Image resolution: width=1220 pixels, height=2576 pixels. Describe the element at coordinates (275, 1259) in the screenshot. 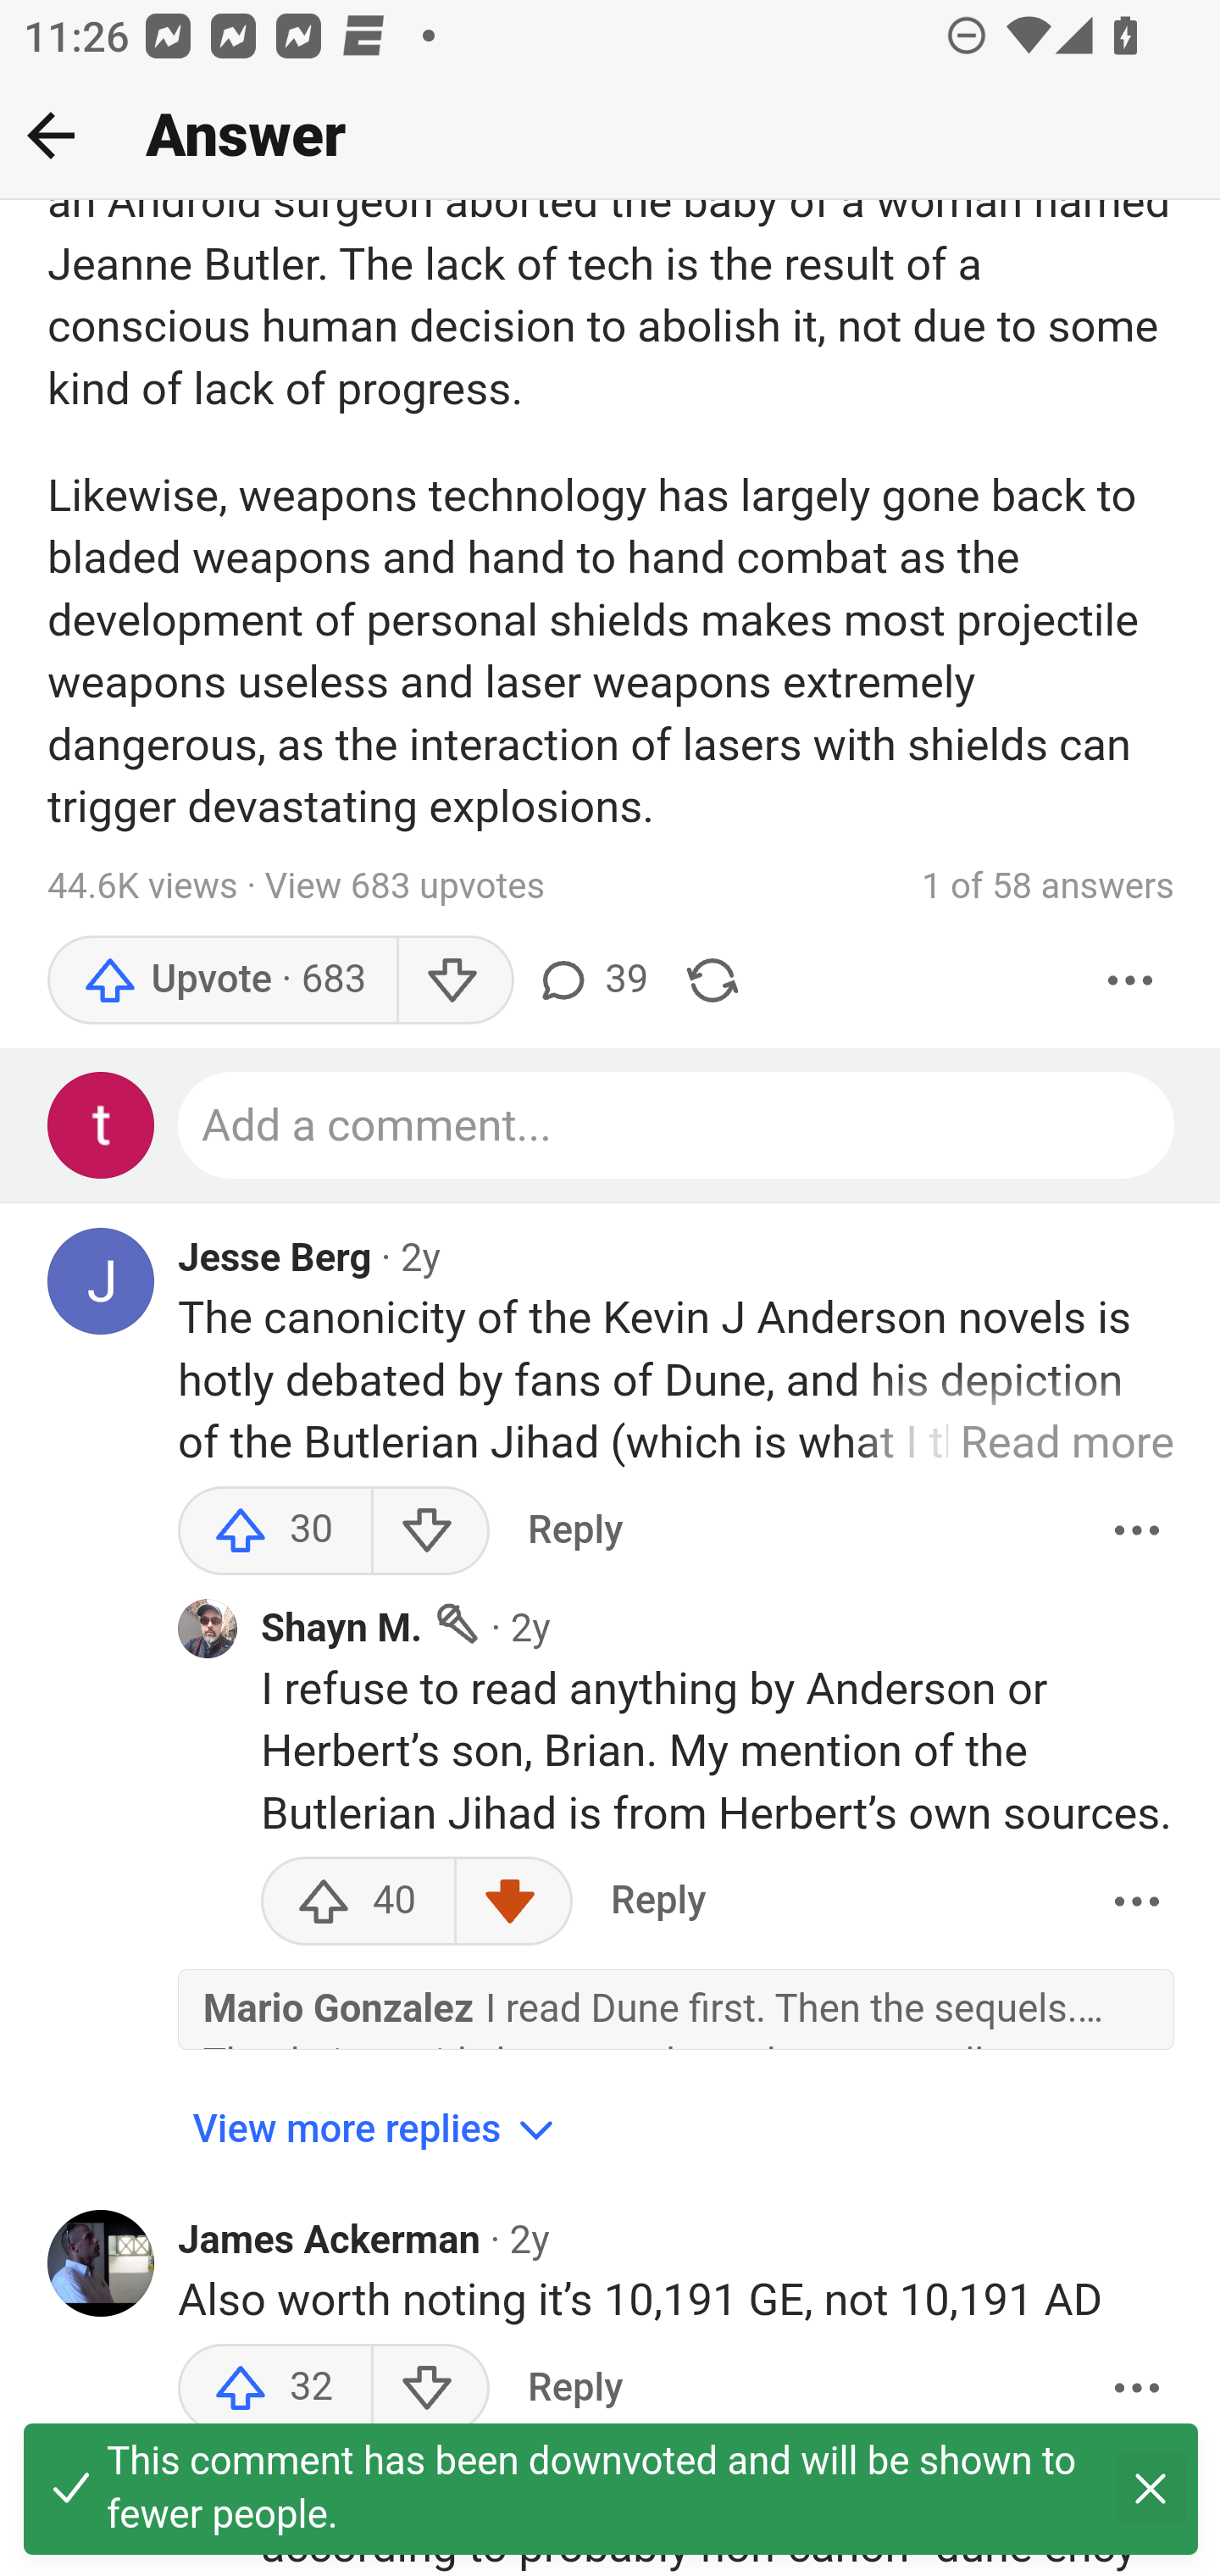

I see `Jesse Berg` at that location.